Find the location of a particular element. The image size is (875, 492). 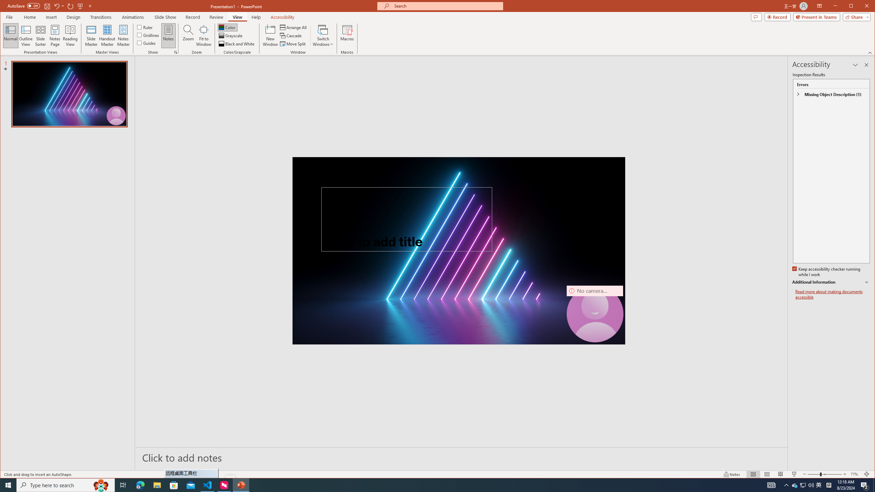

Guides is located at coordinates (146, 42).